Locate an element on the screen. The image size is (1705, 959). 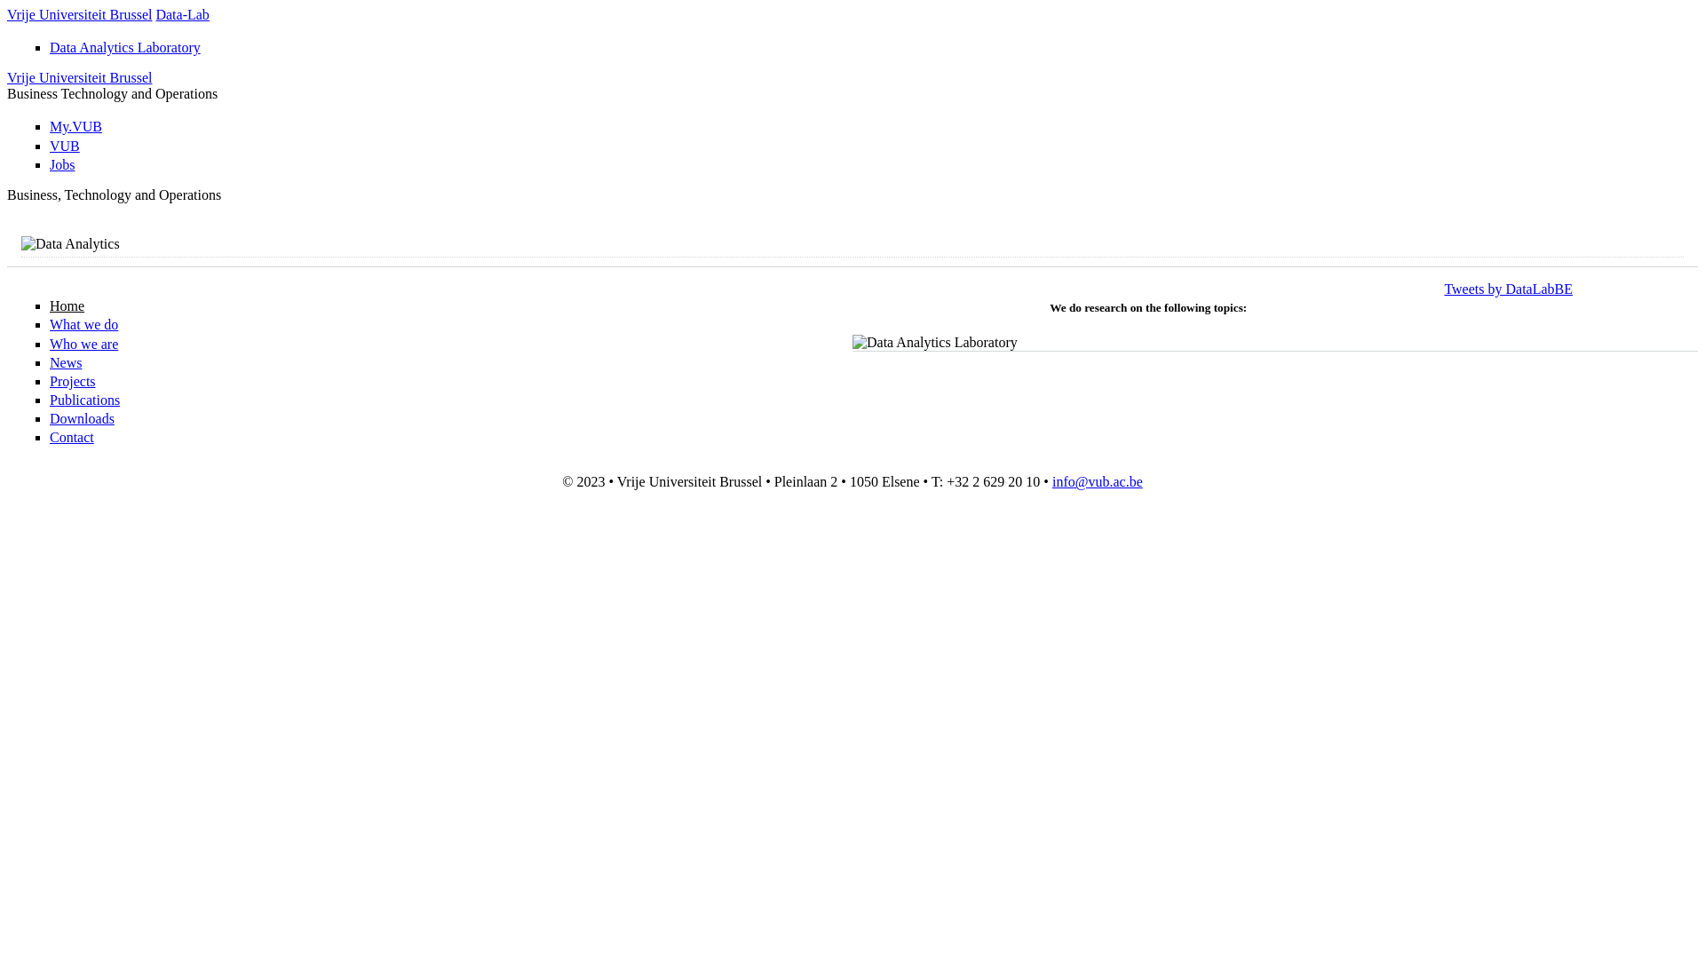
Publications is located at coordinates (85, 400).